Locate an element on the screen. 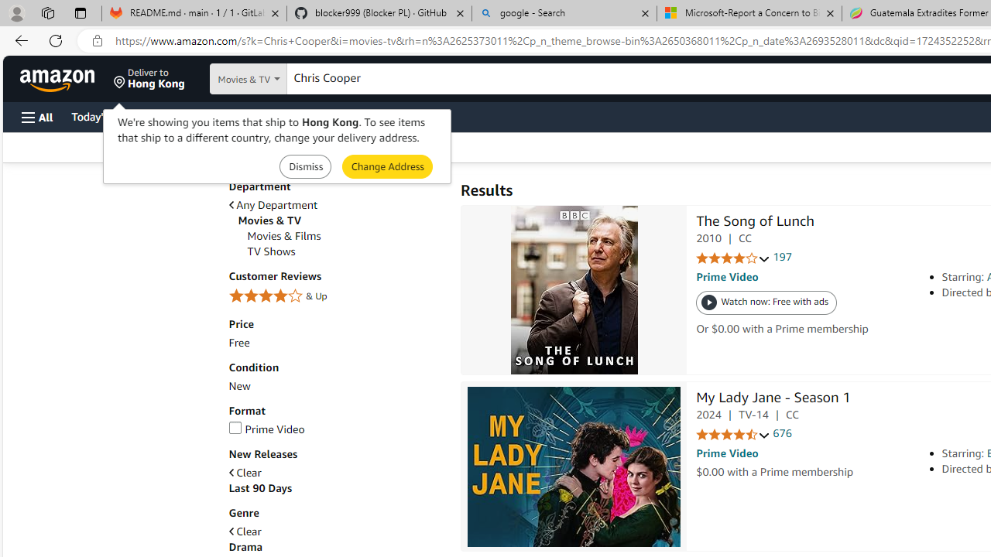 The image size is (991, 557). Dismiss is located at coordinates (305, 166).